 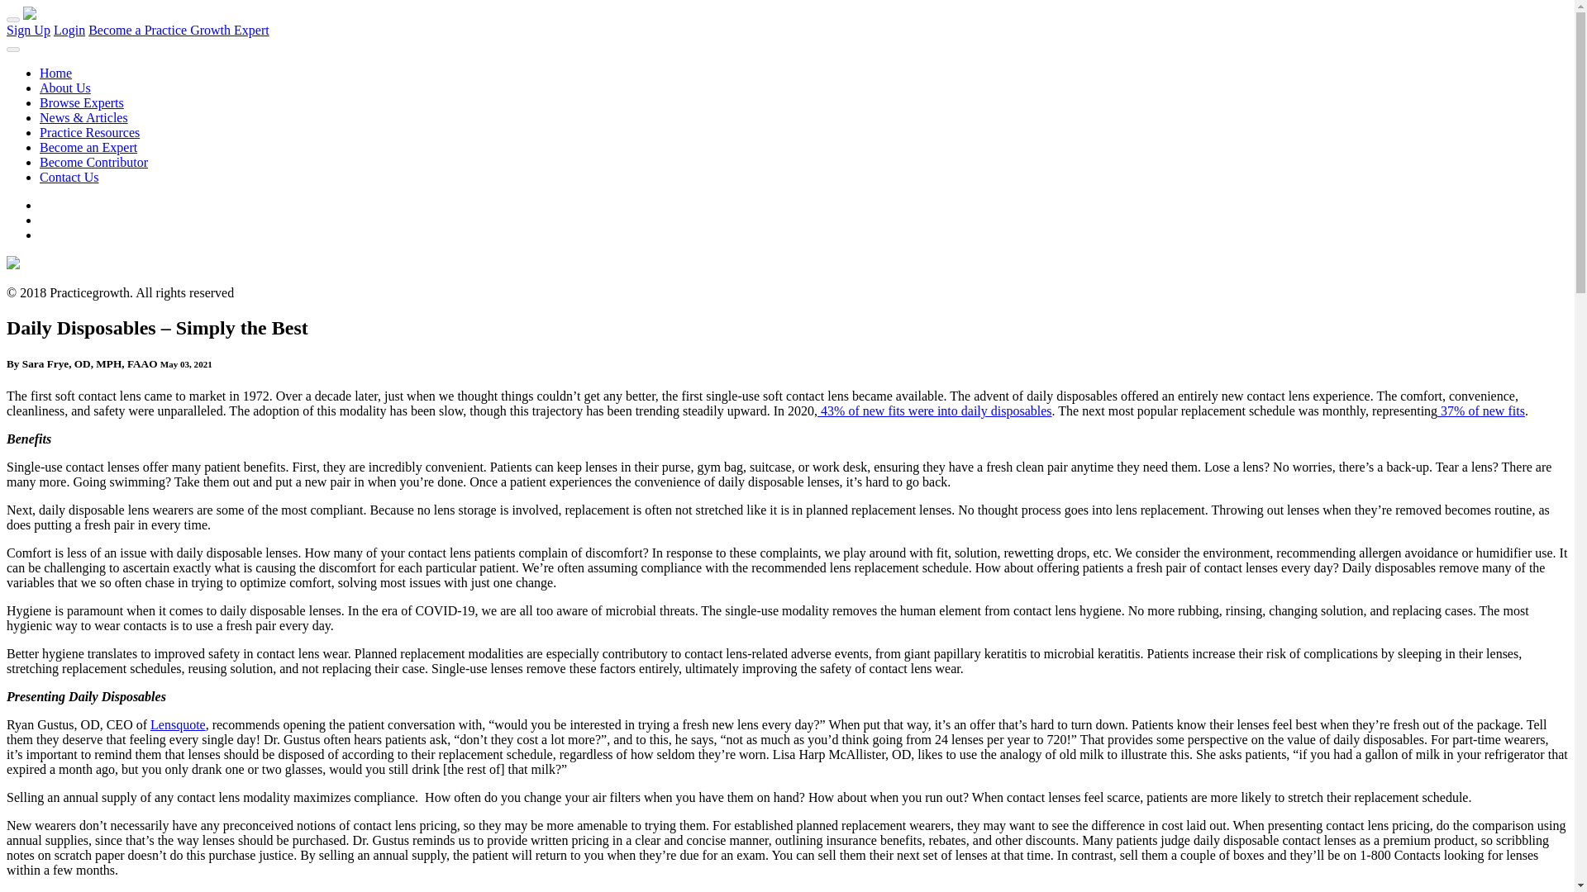 I want to click on Become an Expert, so click(x=88, y=147).